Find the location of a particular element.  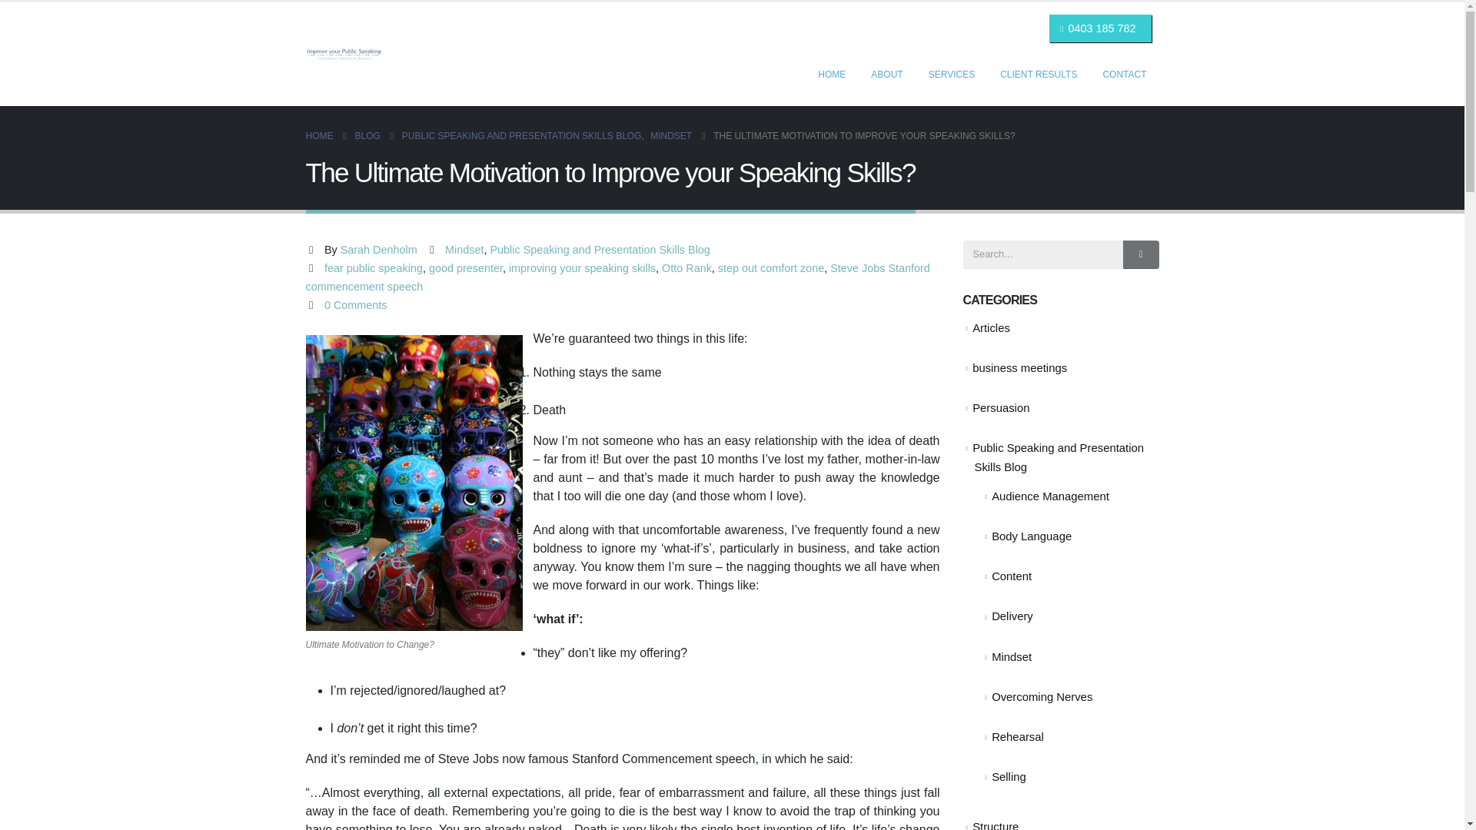

Posts by Sarah Denholm is located at coordinates (379, 249).